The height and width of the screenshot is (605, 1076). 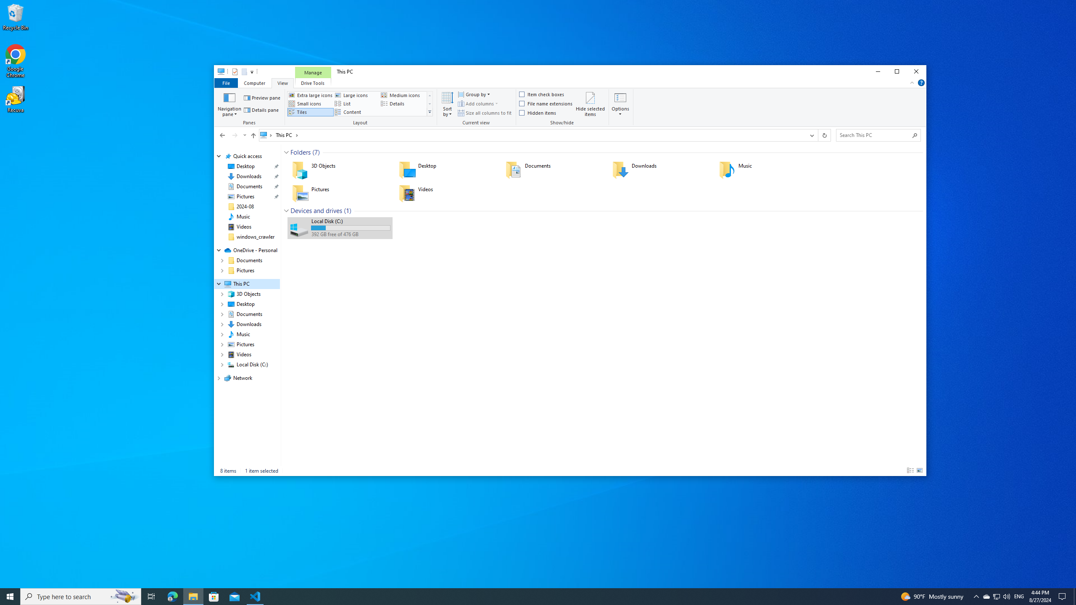 What do you see at coordinates (340, 193) in the screenshot?
I see `Pictures` at bounding box center [340, 193].